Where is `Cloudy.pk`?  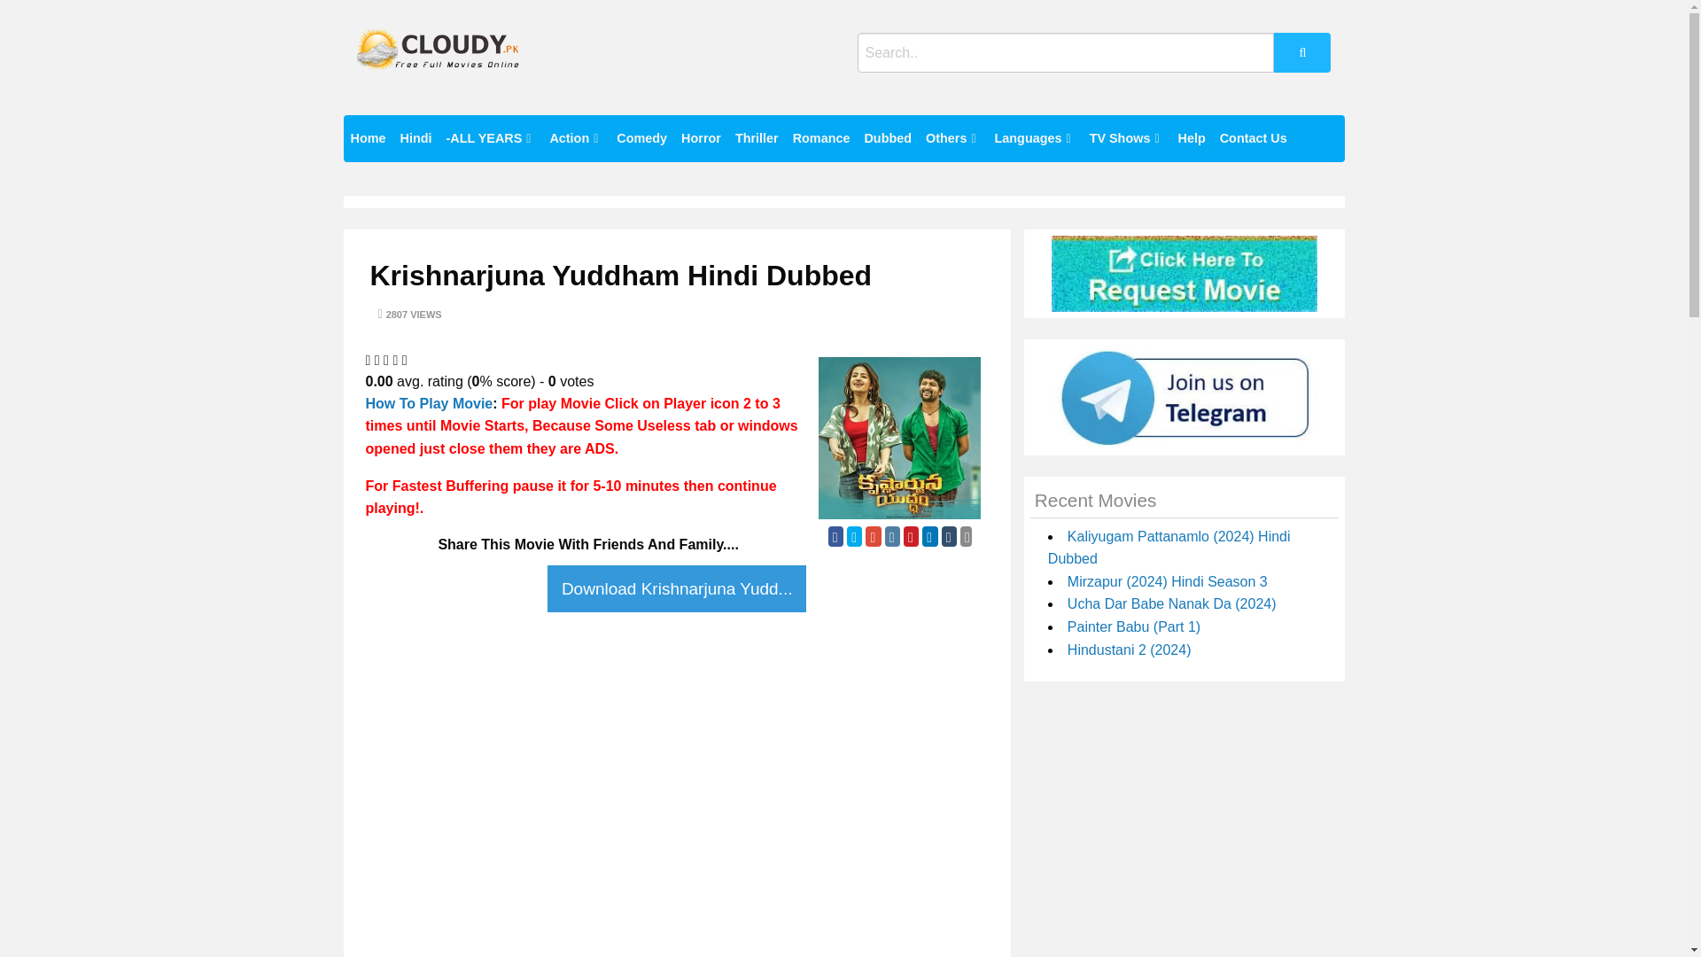
Cloudy.pk is located at coordinates (400, 84).